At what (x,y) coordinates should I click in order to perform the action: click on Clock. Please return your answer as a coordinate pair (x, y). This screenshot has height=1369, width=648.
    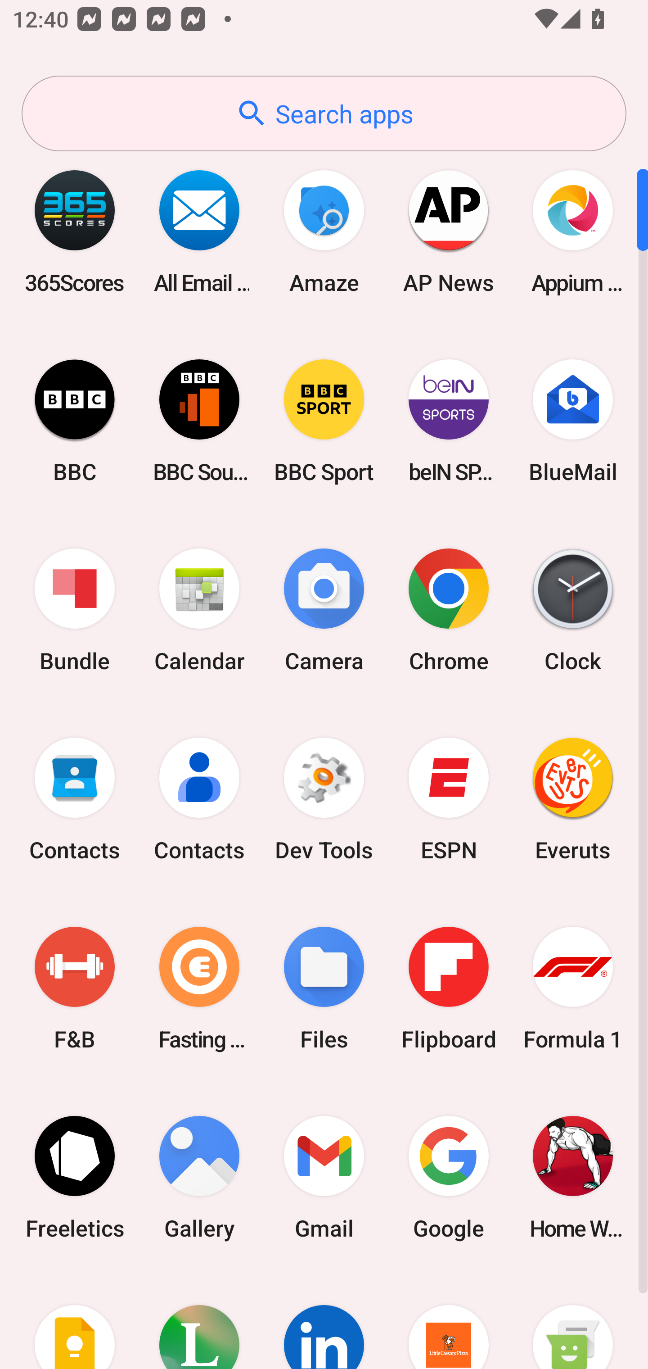
    Looking at the image, I should click on (573, 611).